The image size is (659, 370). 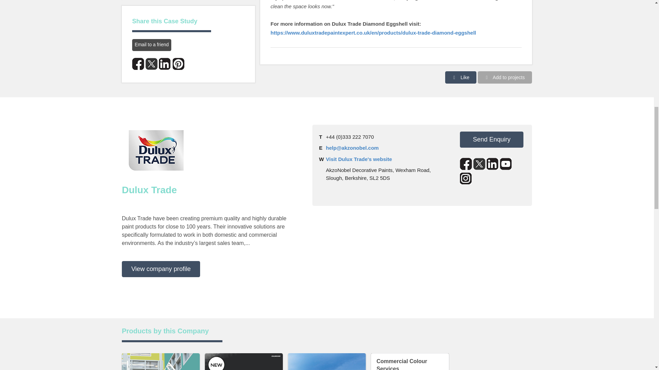 What do you see at coordinates (479, 164) in the screenshot?
I see `Follow Dulux Trade on Twitter` at bounding box center [479, 164].